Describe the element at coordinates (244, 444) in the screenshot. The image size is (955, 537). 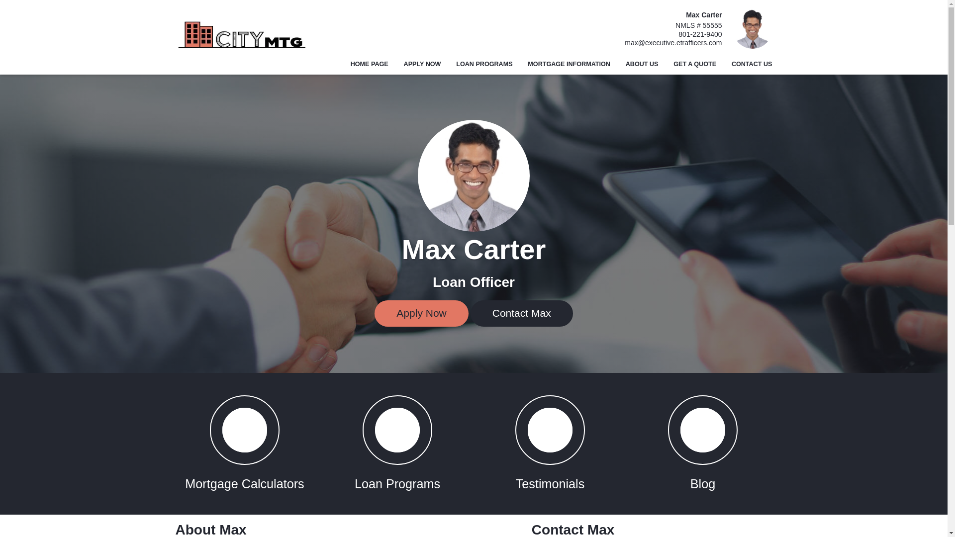
I see `Mortgage Calculators` at that location.